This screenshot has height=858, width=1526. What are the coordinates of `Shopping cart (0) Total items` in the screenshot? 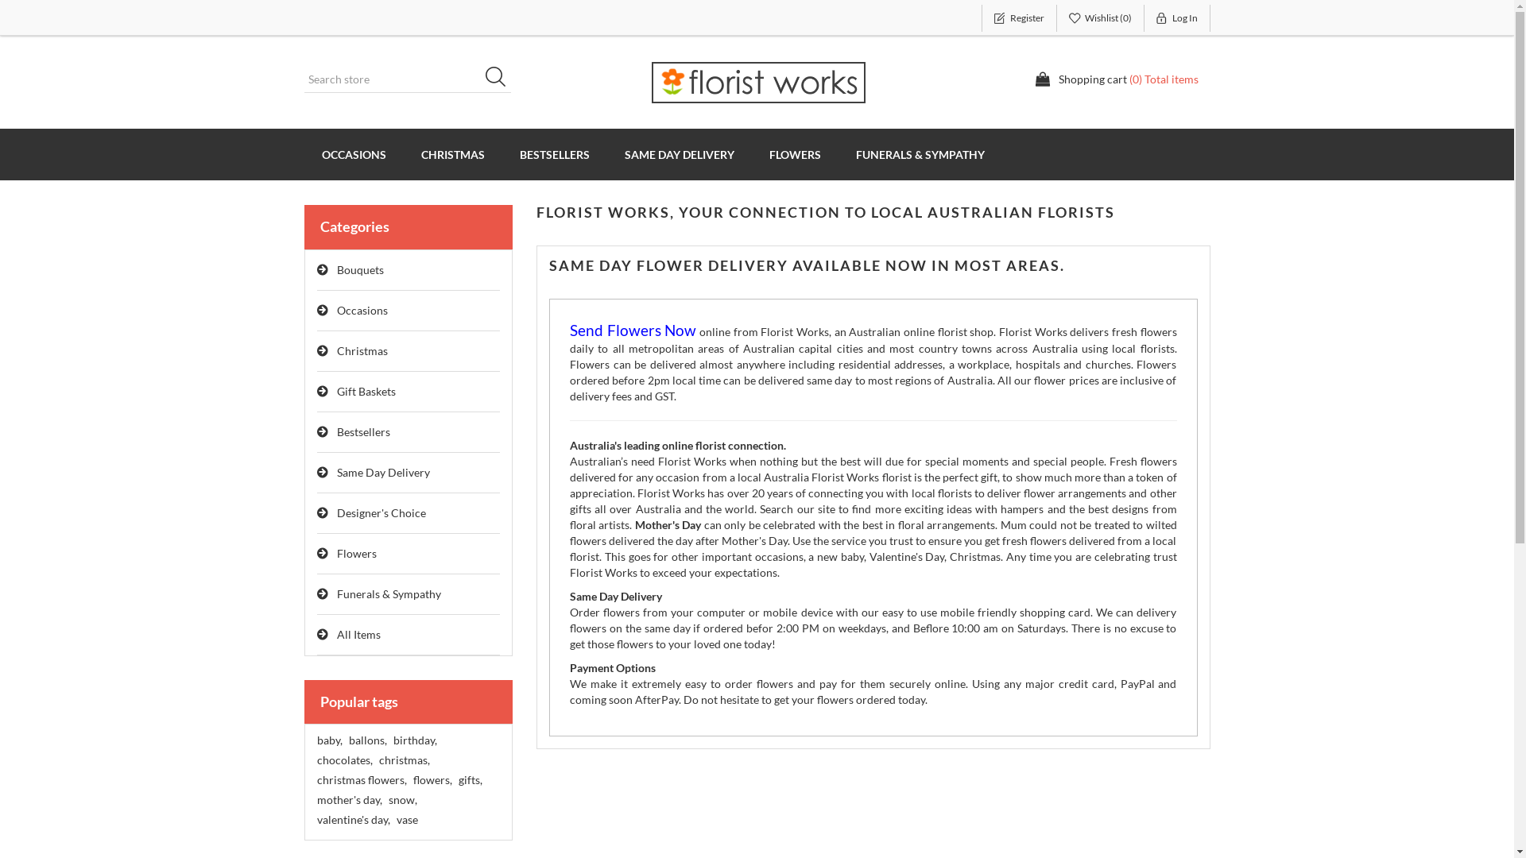 It's located at (1117, 79).